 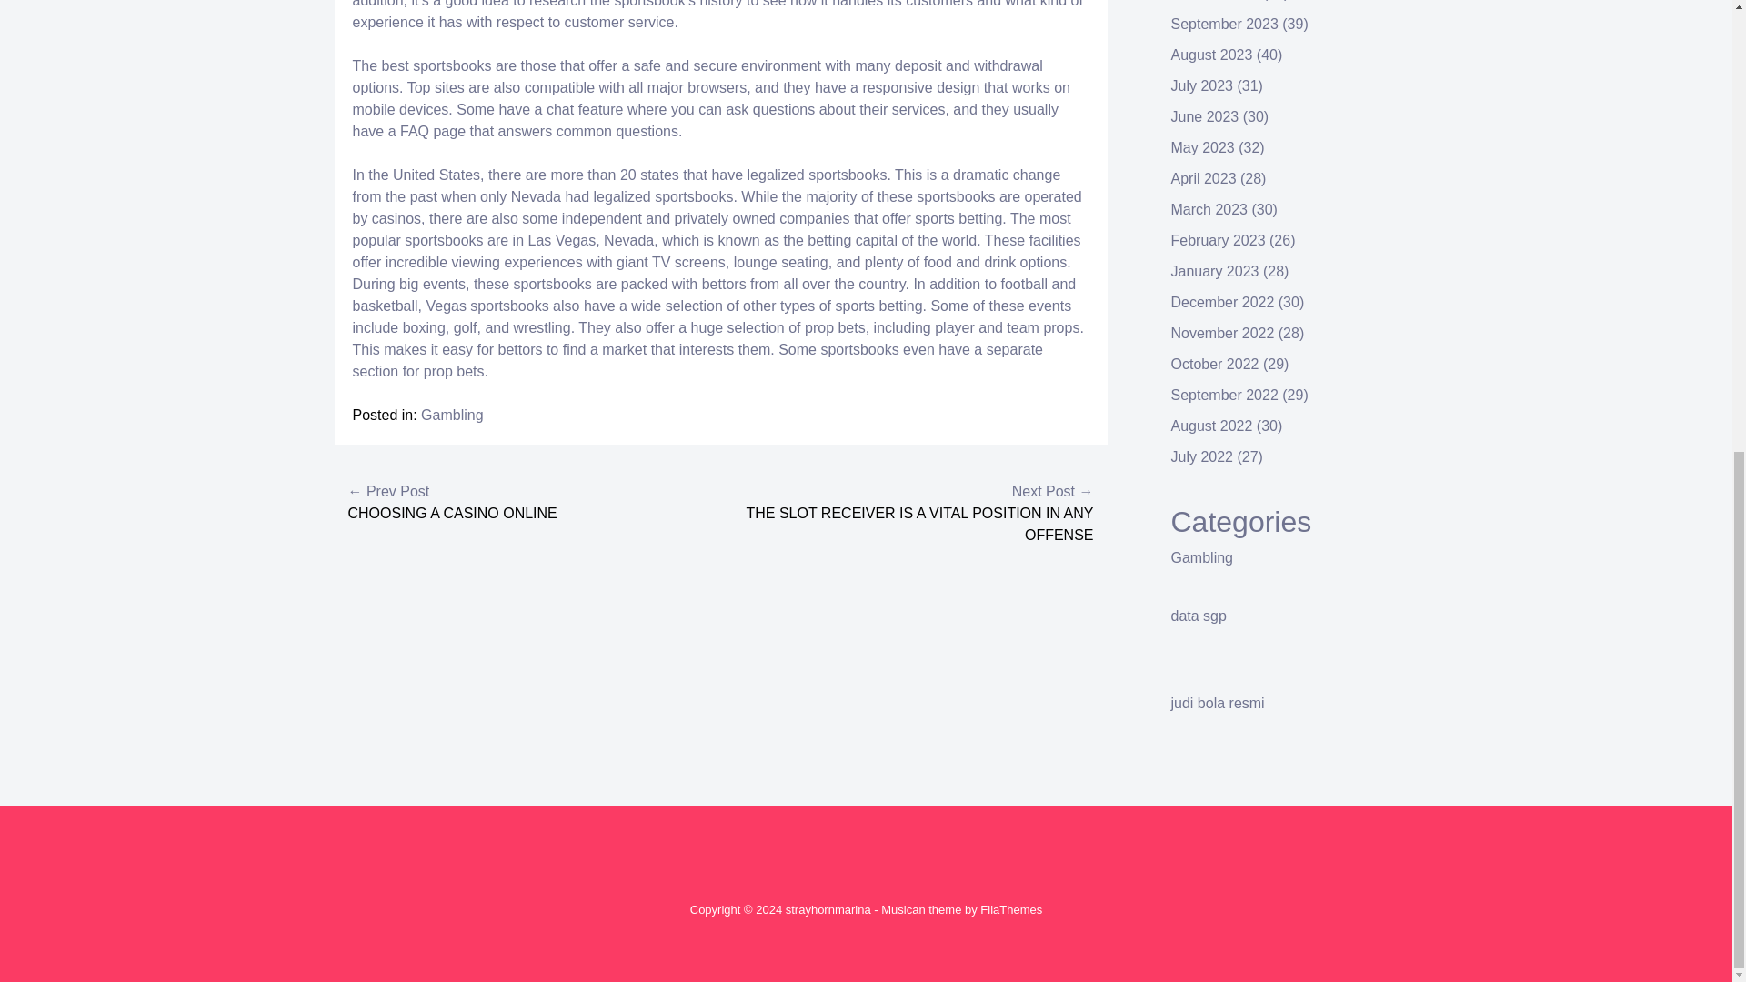 I want to click on August 2023, so click(x=1212, y=55).